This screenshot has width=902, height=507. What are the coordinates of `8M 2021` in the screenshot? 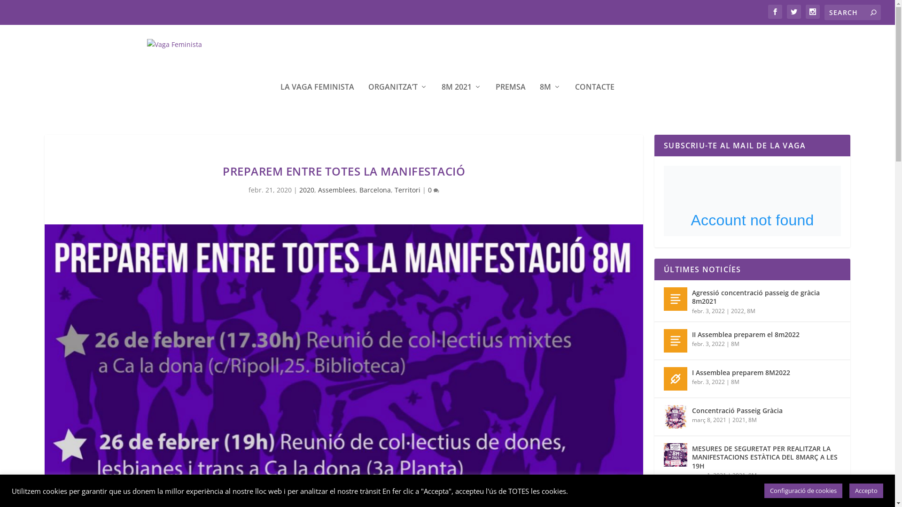 It's located at (461, 100).